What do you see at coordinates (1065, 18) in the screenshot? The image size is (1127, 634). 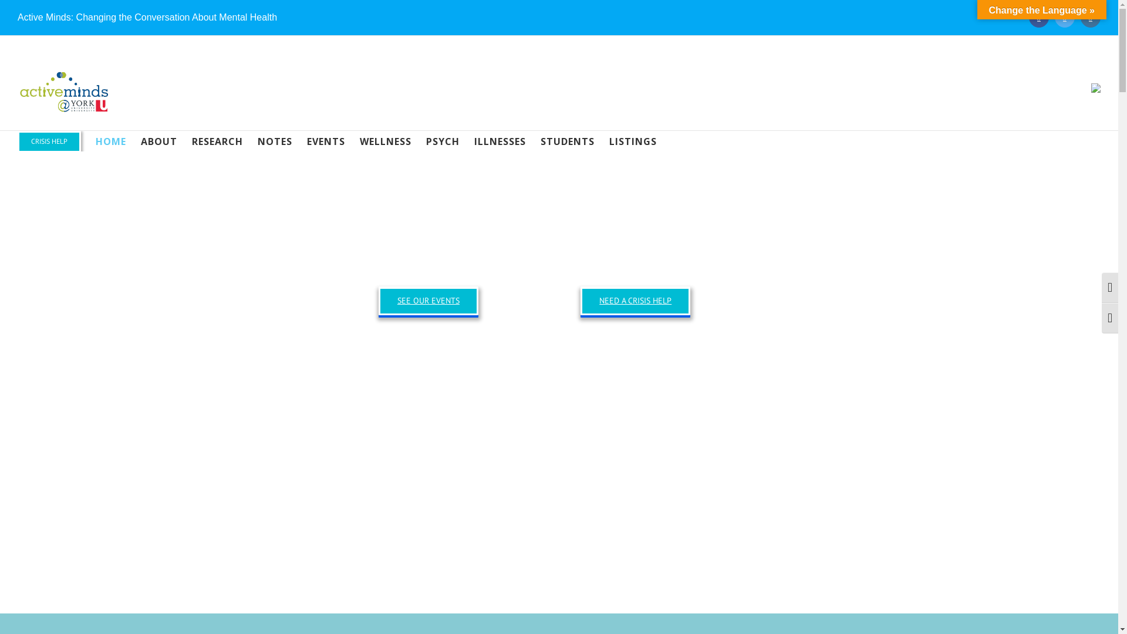 I see `twitter` at bounding box center [1065, 18].